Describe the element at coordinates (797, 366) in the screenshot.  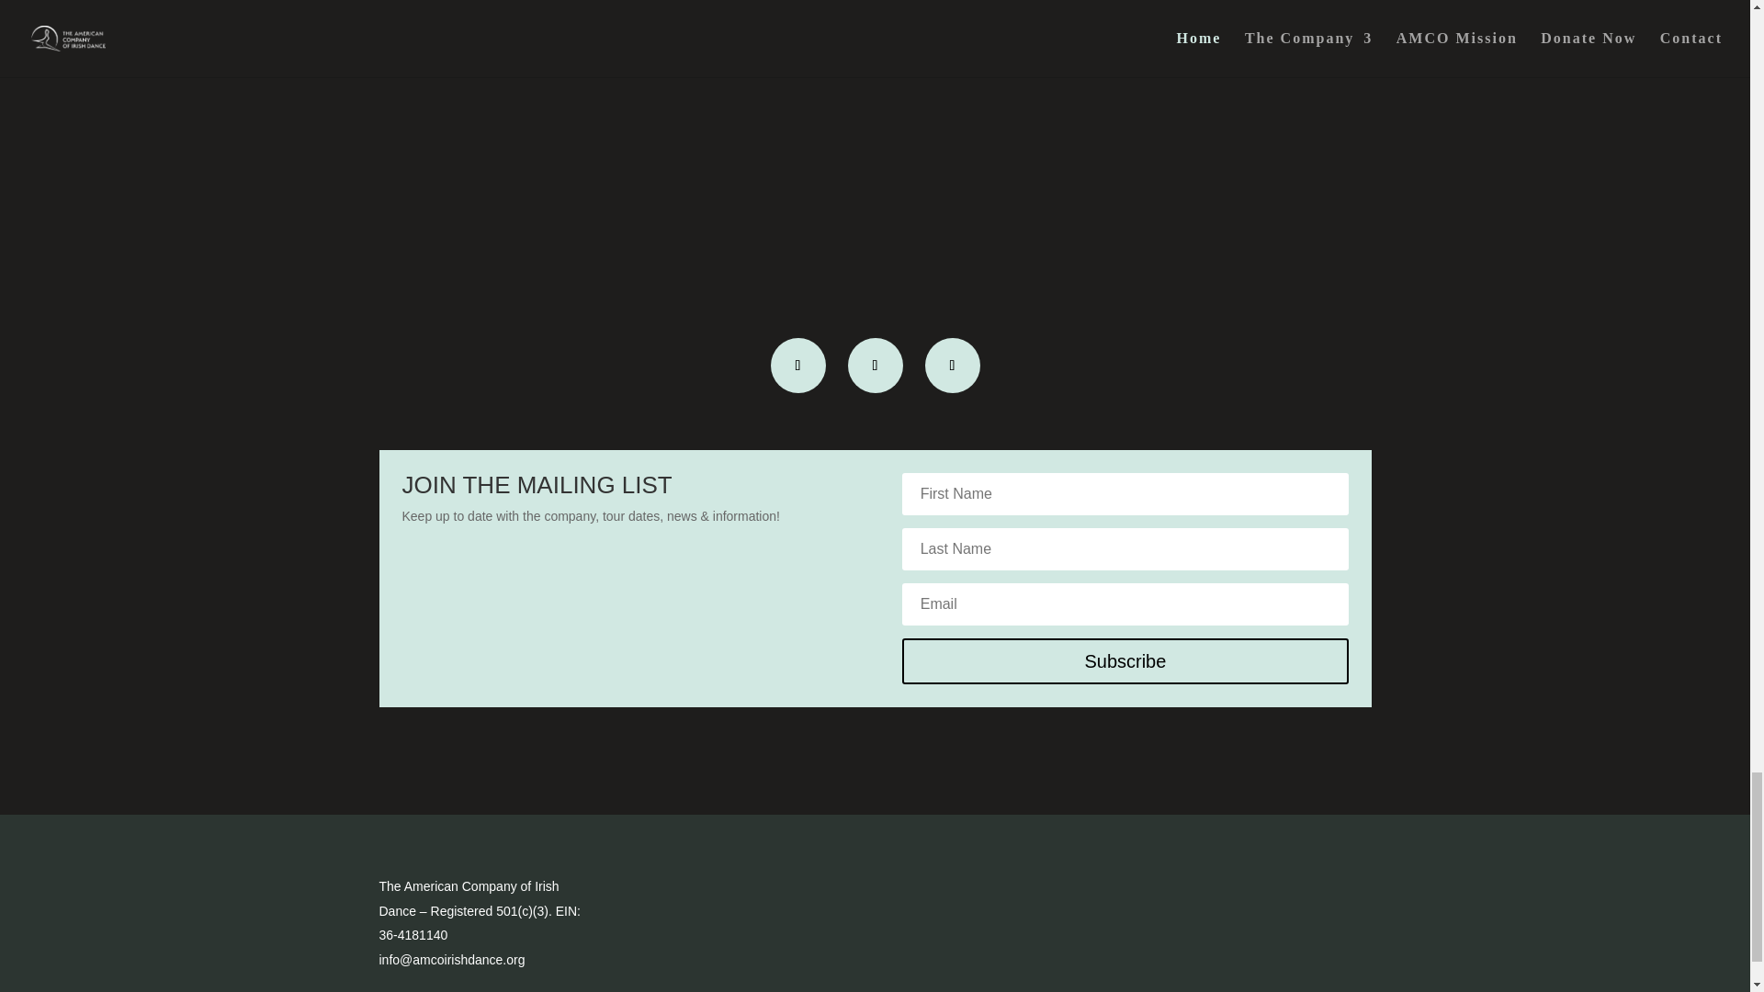
I see `Follow on Facebook` at that location.